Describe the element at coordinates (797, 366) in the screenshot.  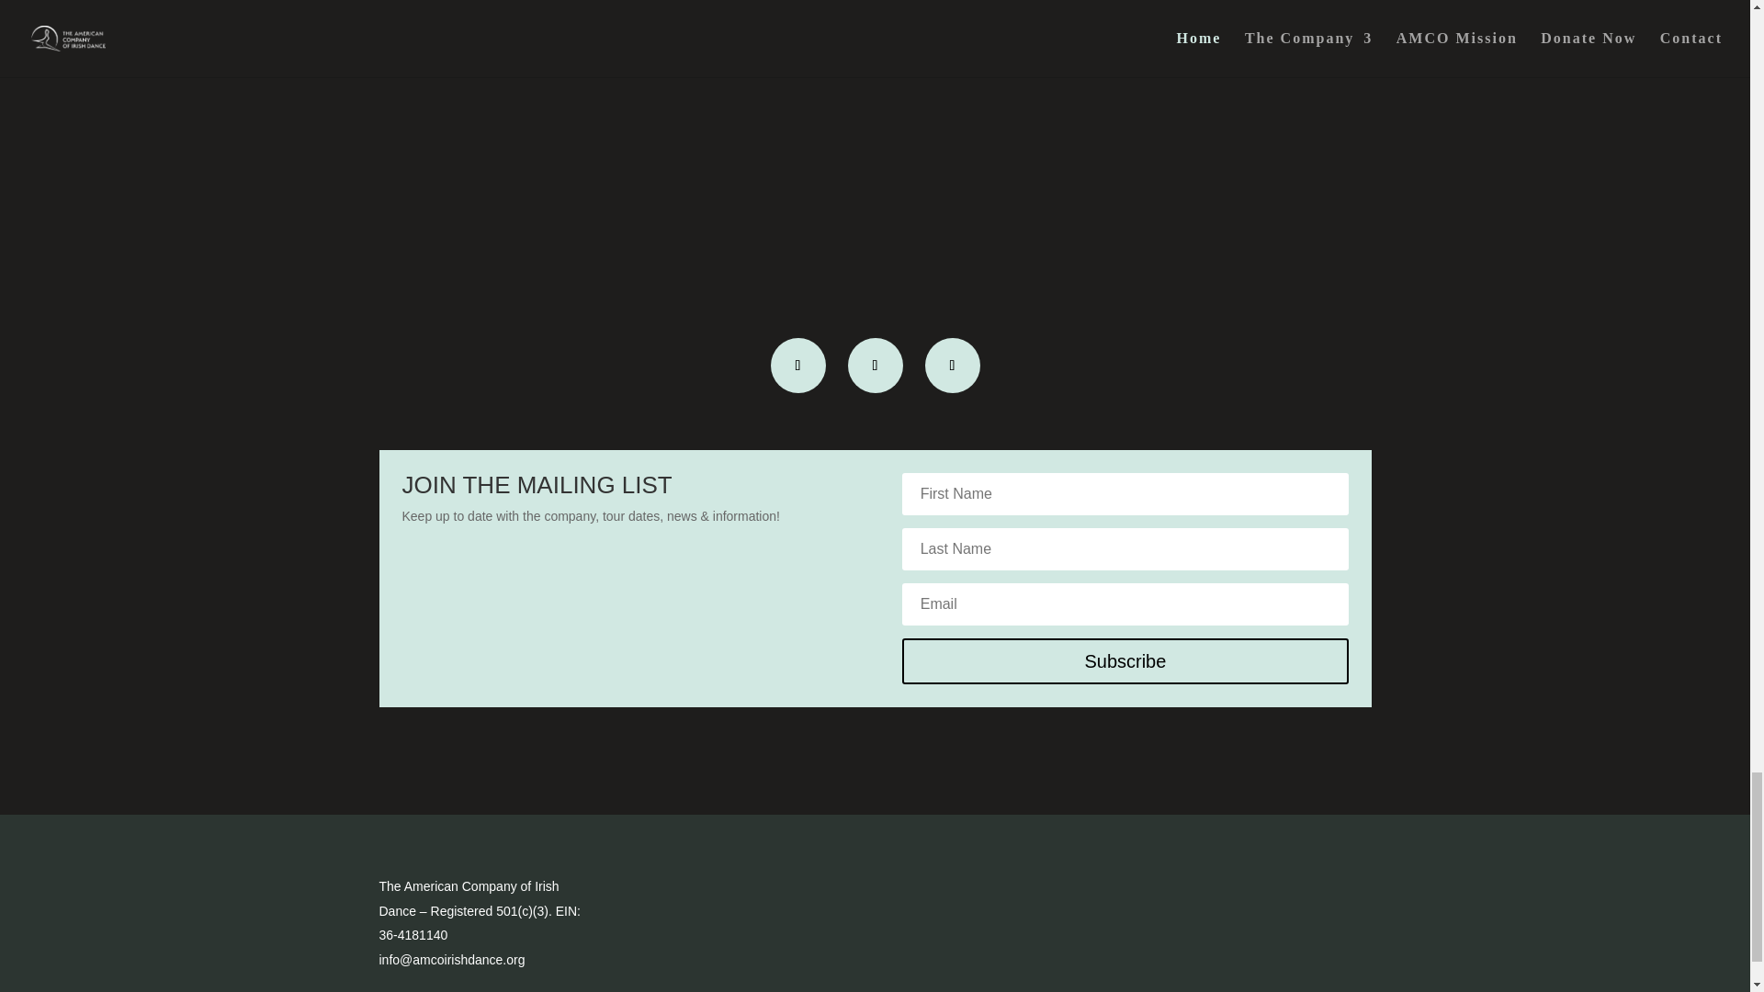
I see `Follow on Facebook` at that location.